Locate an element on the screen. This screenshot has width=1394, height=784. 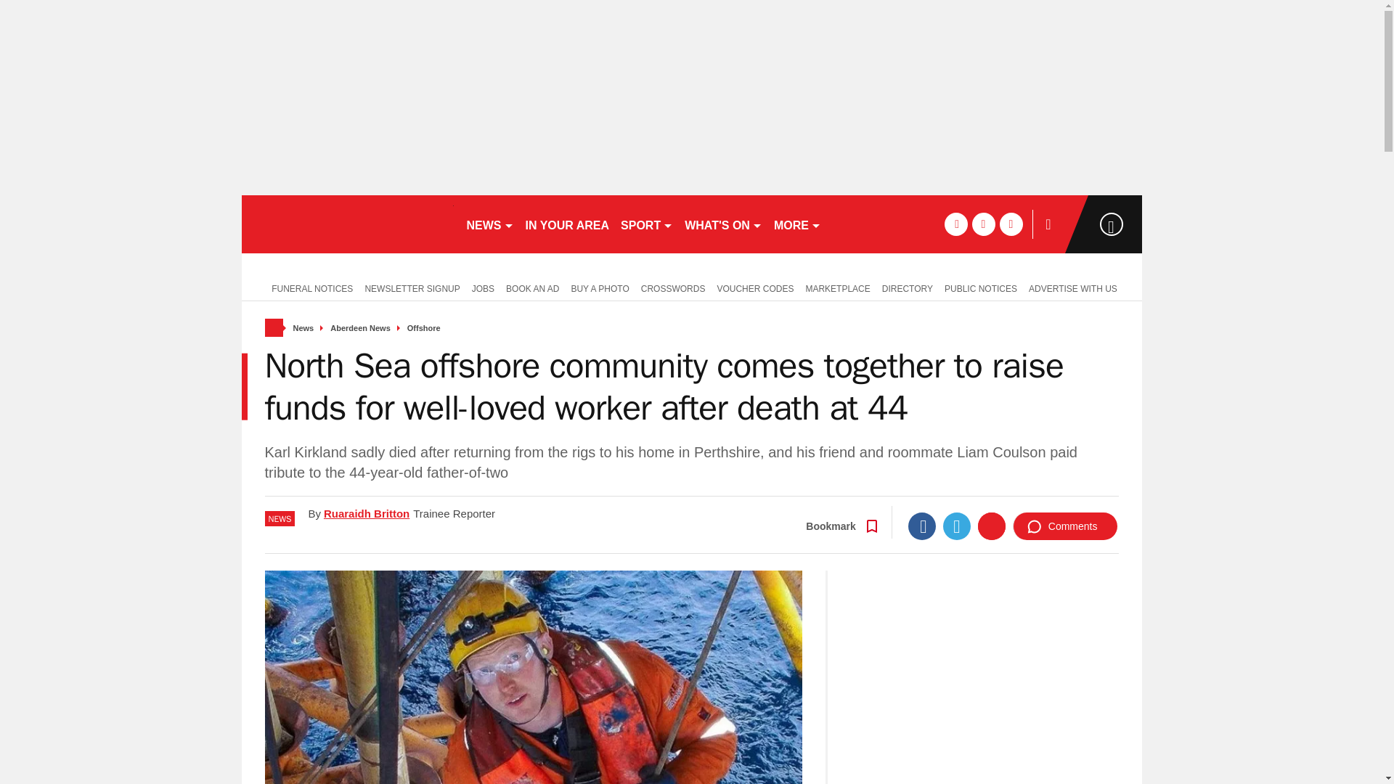
MORE is located at coordinates (797, 224).